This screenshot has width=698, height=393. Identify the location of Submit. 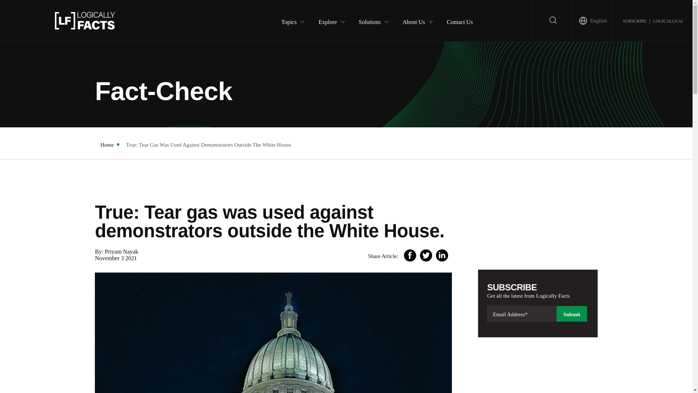
(571, 314).